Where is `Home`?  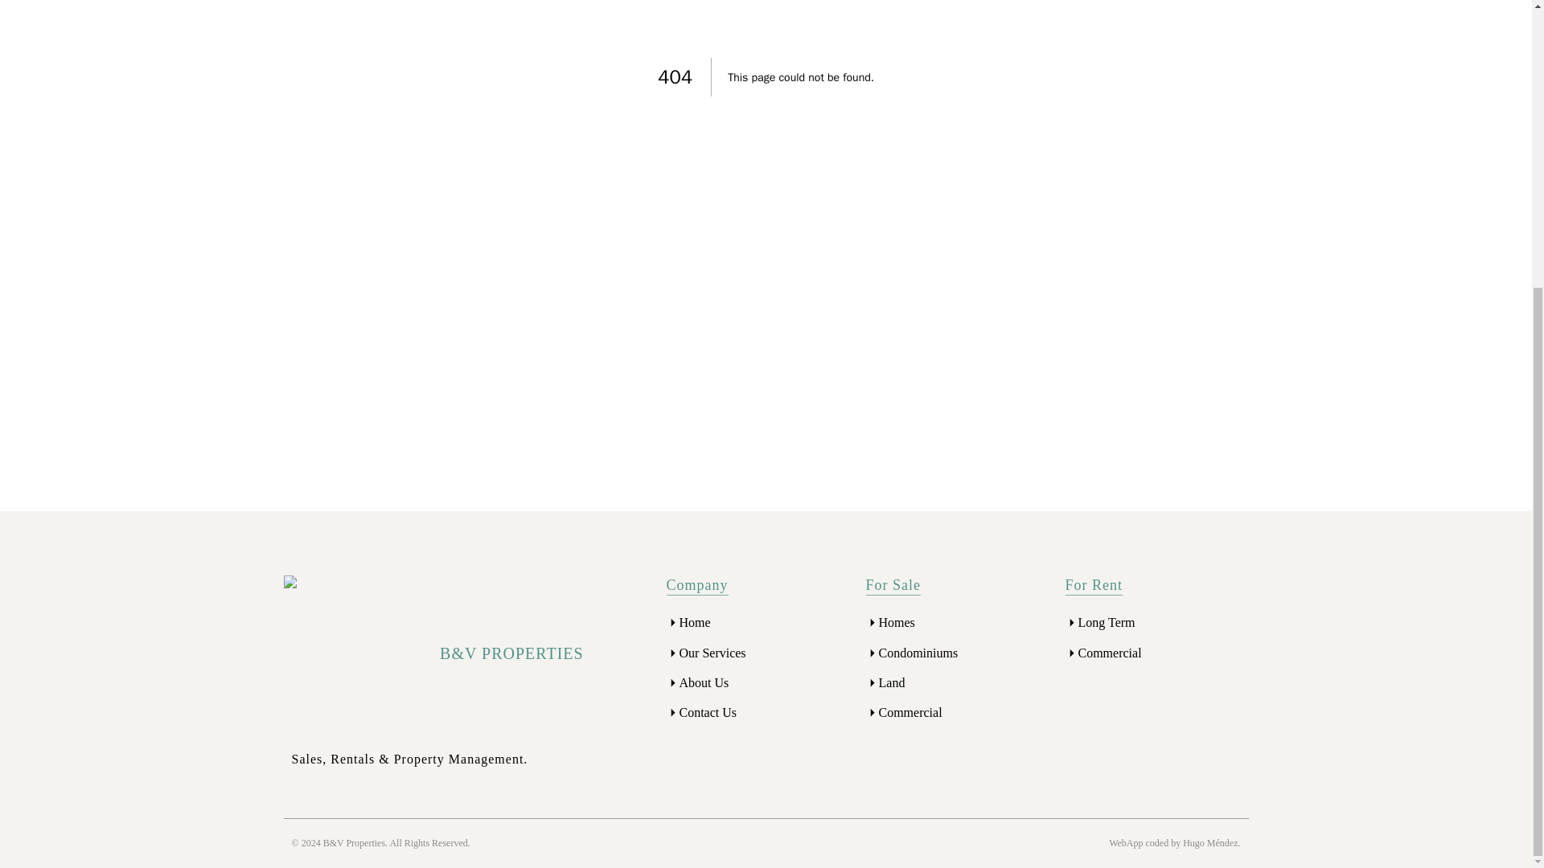 Home is located at coordinates (695, 622).